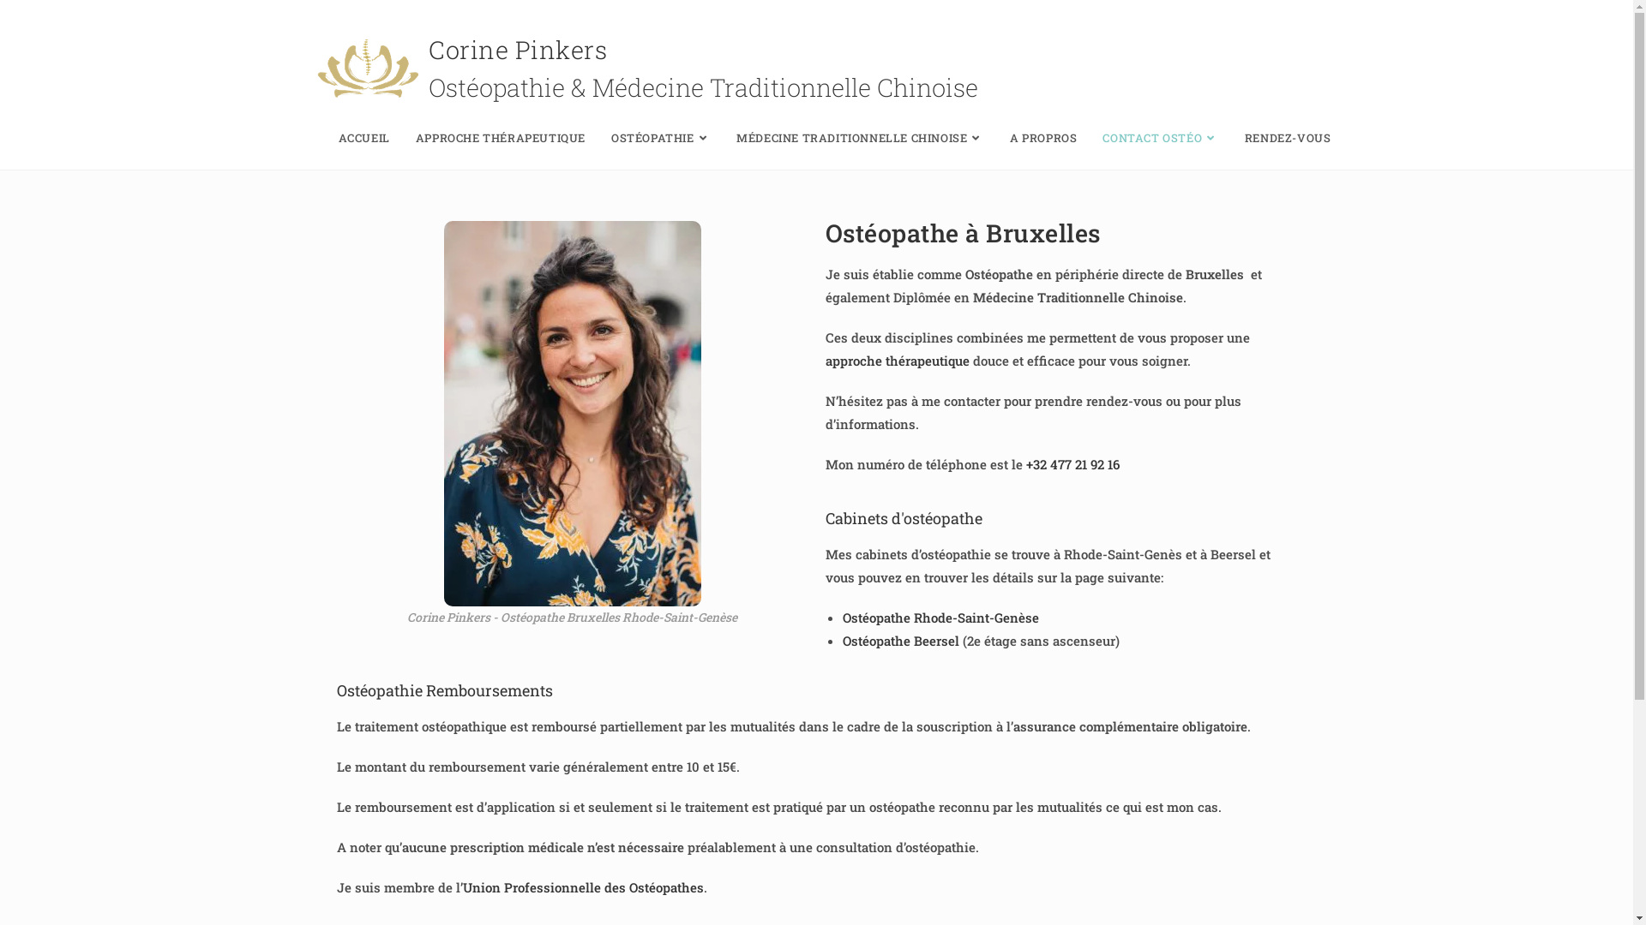  Describe the element at coordinates (364, 138) in the screenshot. I see `ACCUEIL` at that location.